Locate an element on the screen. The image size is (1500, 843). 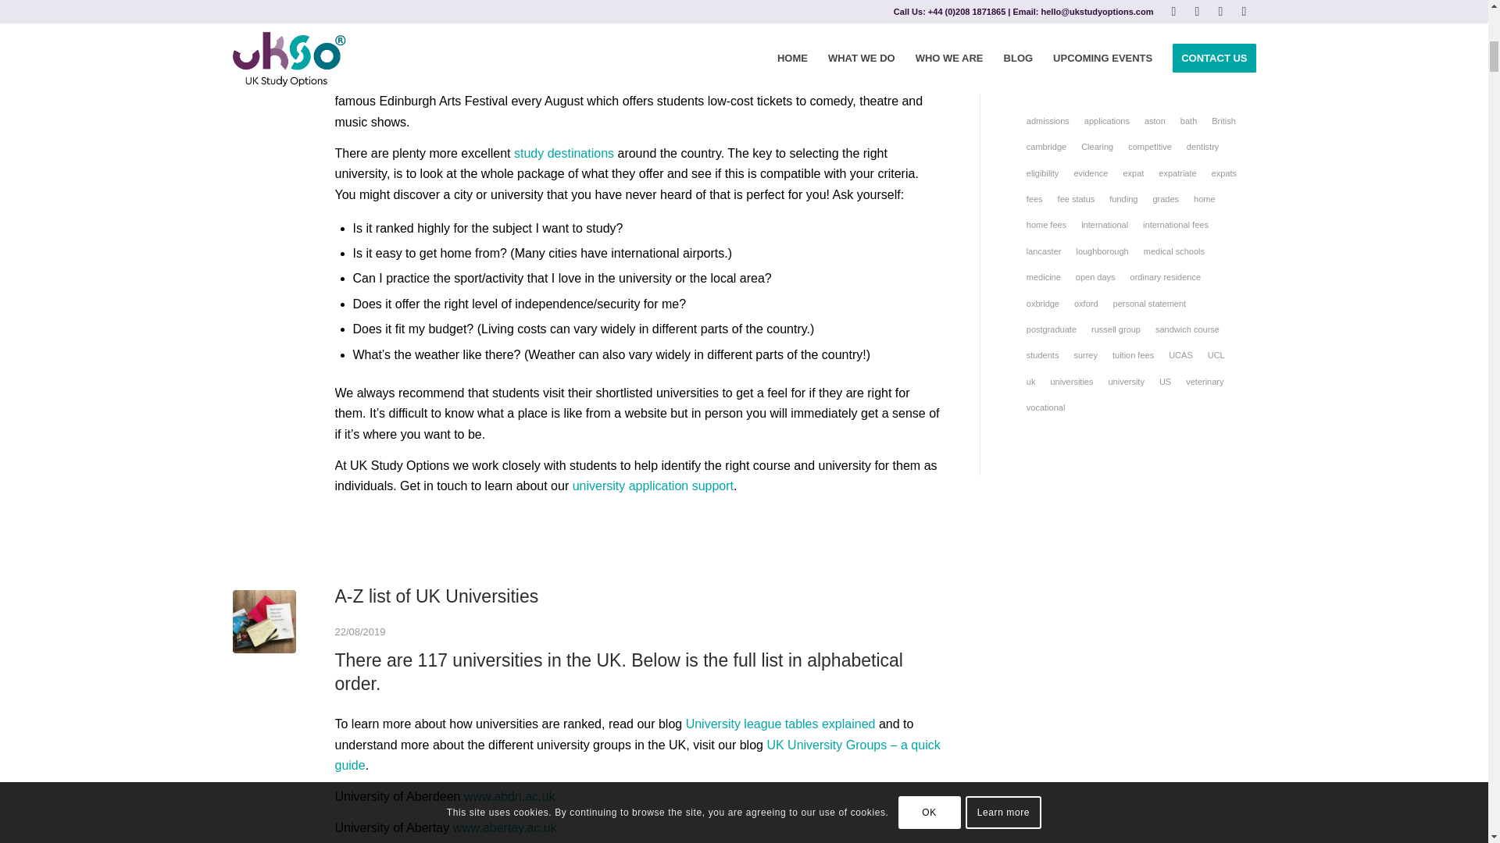
A-Z list of UK Universities is located at coordinates (436, 596).